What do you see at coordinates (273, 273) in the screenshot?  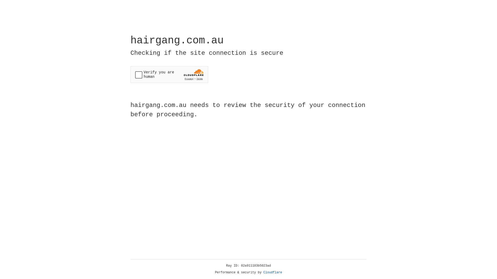 I see `Cloudflare` at bounding box center [273, 273].